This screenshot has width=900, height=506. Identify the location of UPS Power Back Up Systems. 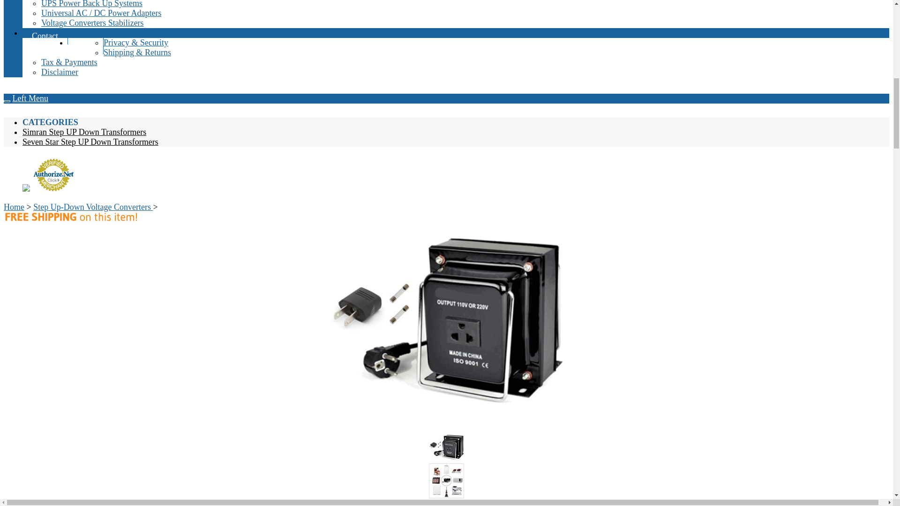
(92, 4).